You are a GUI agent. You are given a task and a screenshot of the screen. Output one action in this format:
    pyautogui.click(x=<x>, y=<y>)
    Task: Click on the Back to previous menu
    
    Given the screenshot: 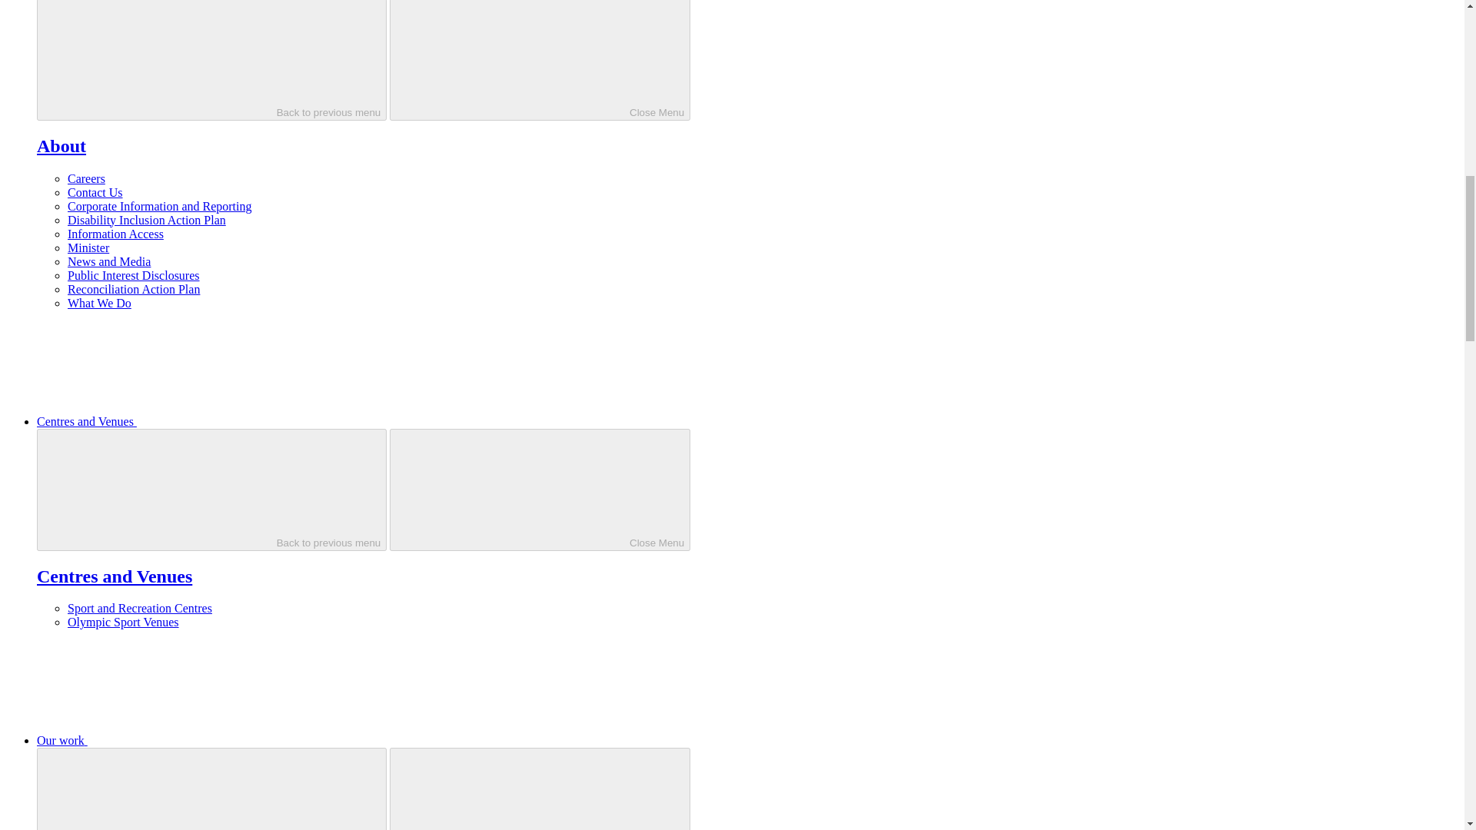 What is the action you would take?
    pyautogui.click(x=212, y=788)
    